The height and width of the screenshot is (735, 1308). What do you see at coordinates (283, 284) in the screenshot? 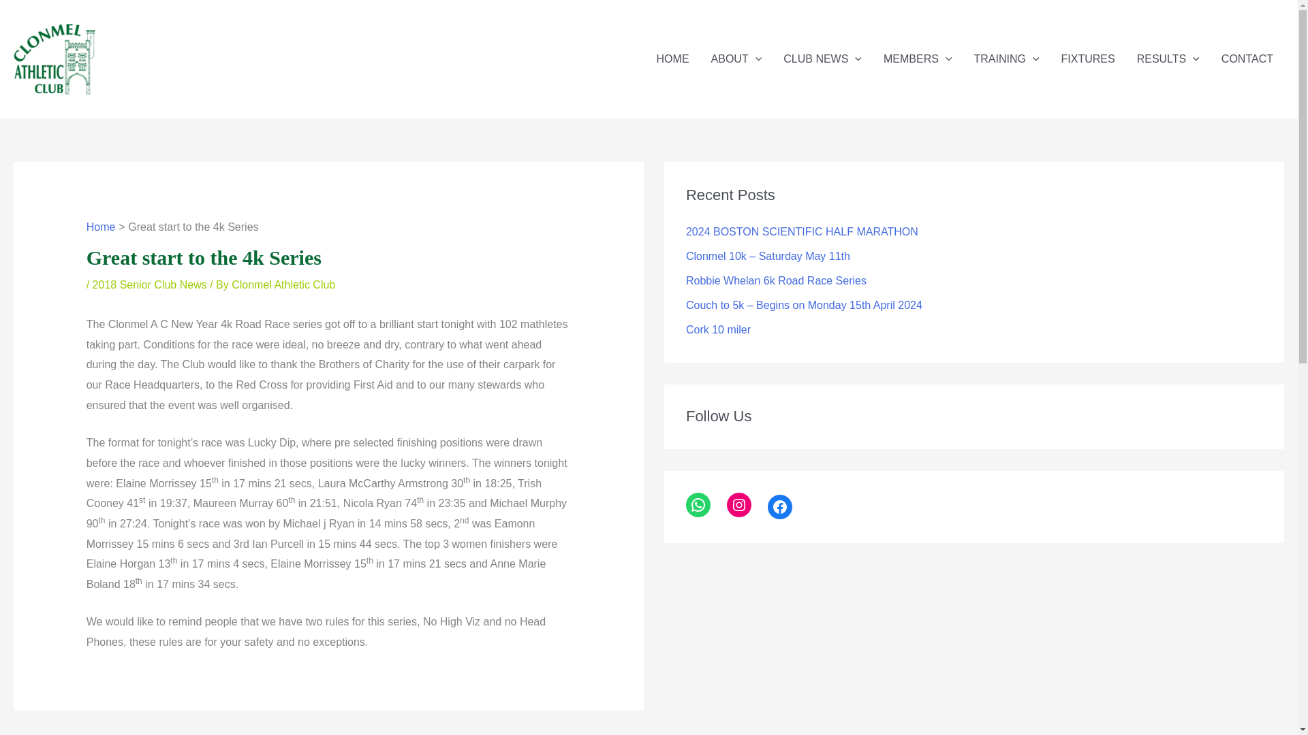
I see `View all posts by Clonmel Athletic Club` at bounding box center [283, 284].